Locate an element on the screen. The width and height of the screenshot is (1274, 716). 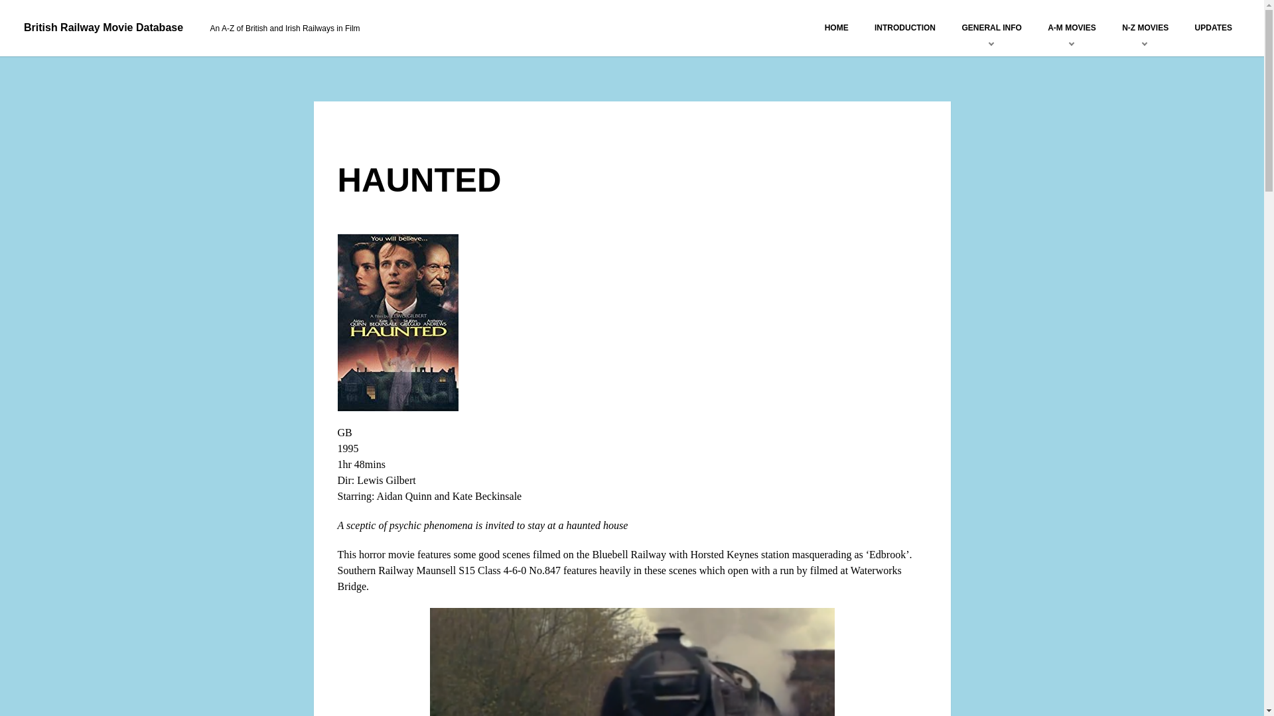
UPDATES is located at coordinates (1213, 27).